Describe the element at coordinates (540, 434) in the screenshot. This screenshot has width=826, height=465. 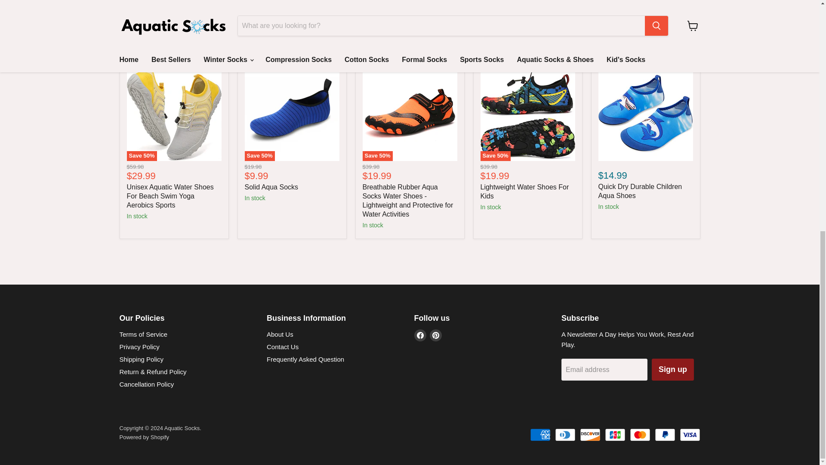
I see `American Express` at that location.